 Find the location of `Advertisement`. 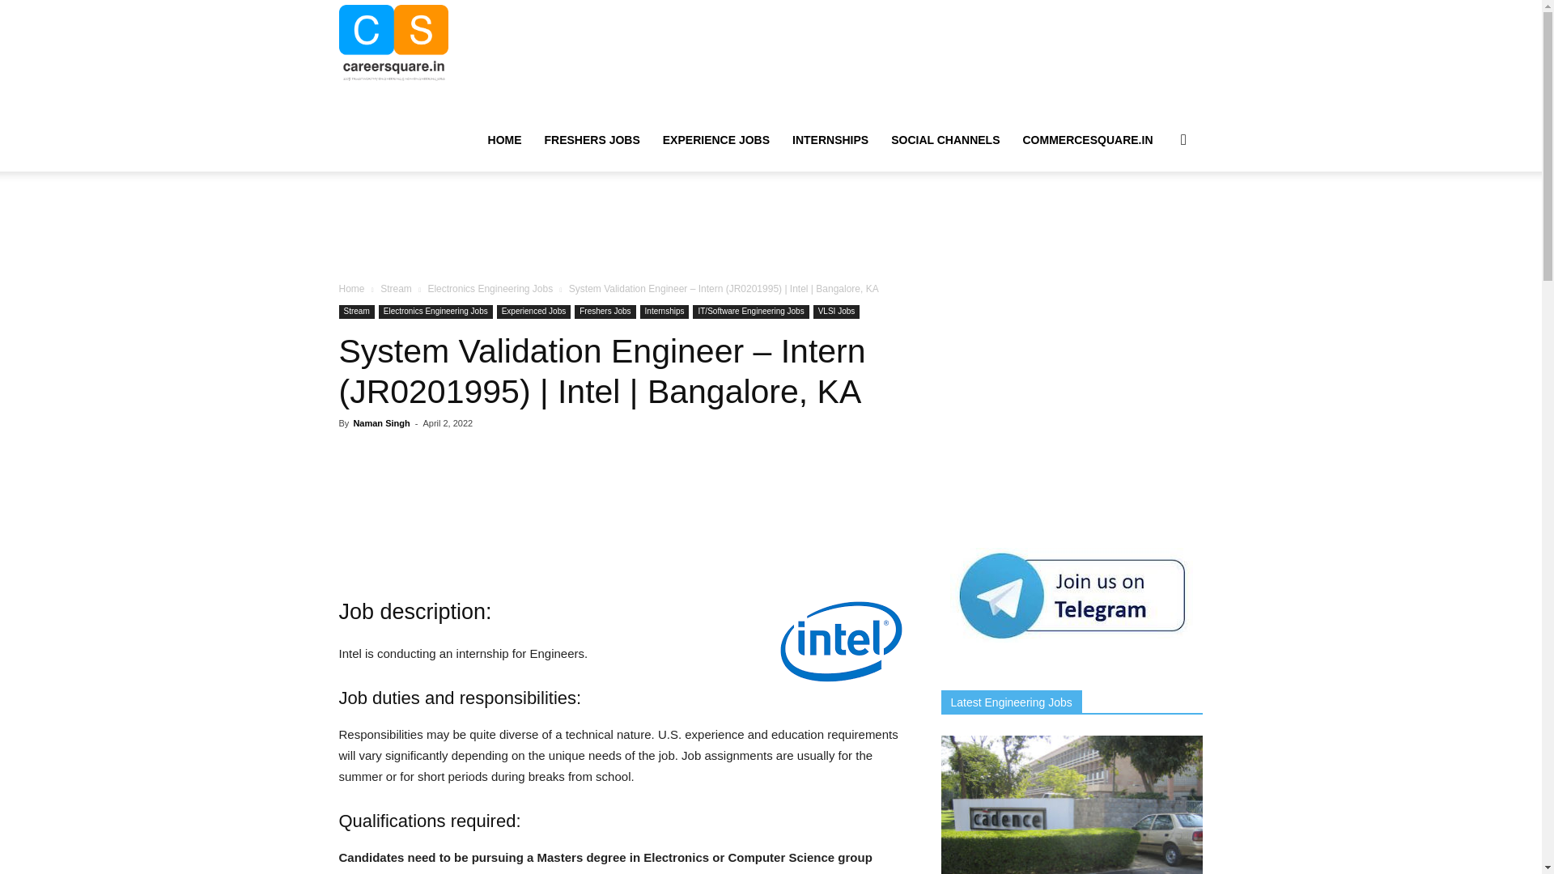

Advertisement is located at coordinates (770, 227).